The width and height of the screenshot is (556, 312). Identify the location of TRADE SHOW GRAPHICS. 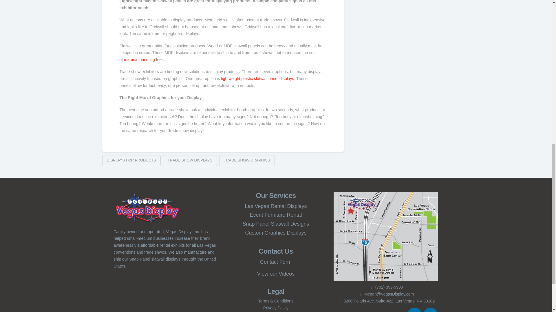
(247, 160).